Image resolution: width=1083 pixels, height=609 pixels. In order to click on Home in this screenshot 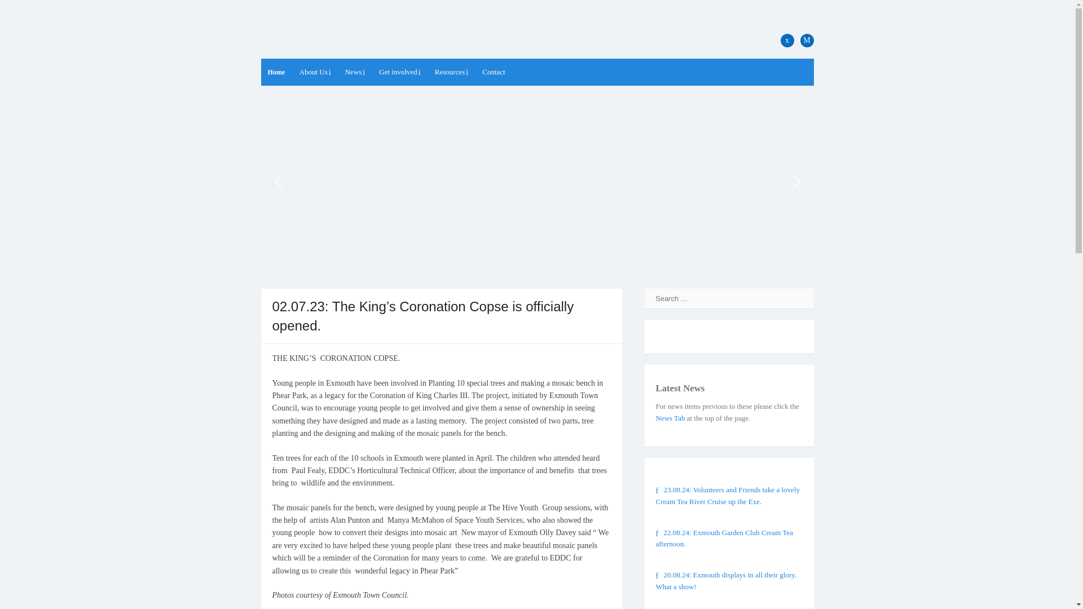, I will do `click(276, 72)`.